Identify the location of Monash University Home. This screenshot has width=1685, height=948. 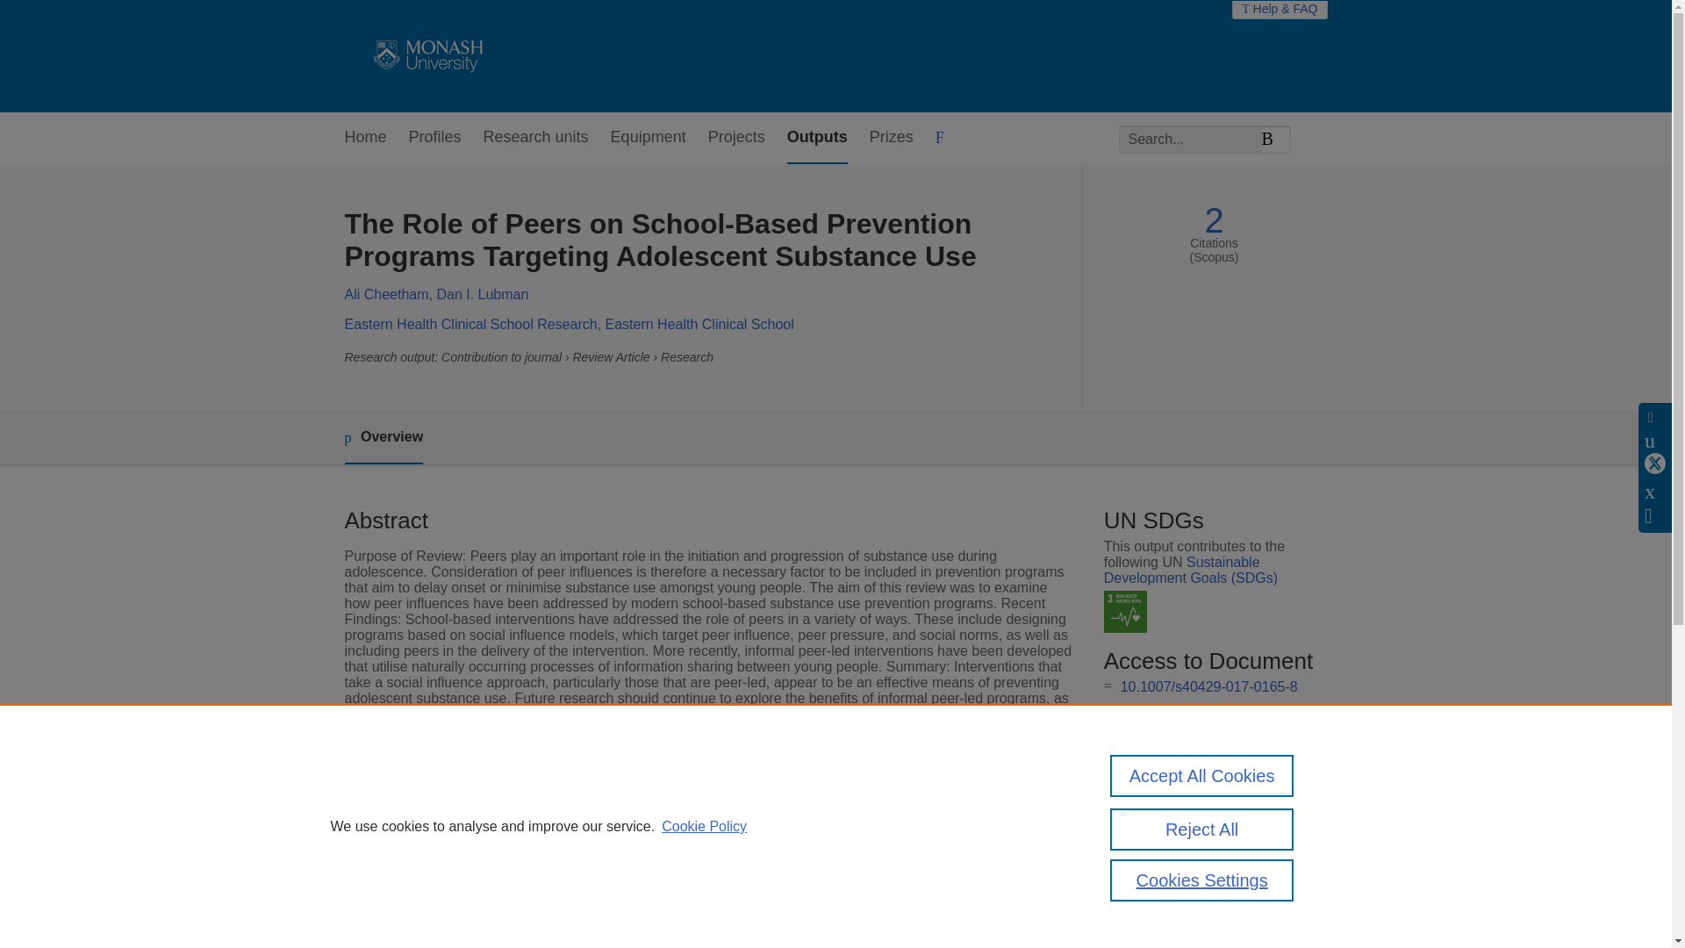
(425, 56).